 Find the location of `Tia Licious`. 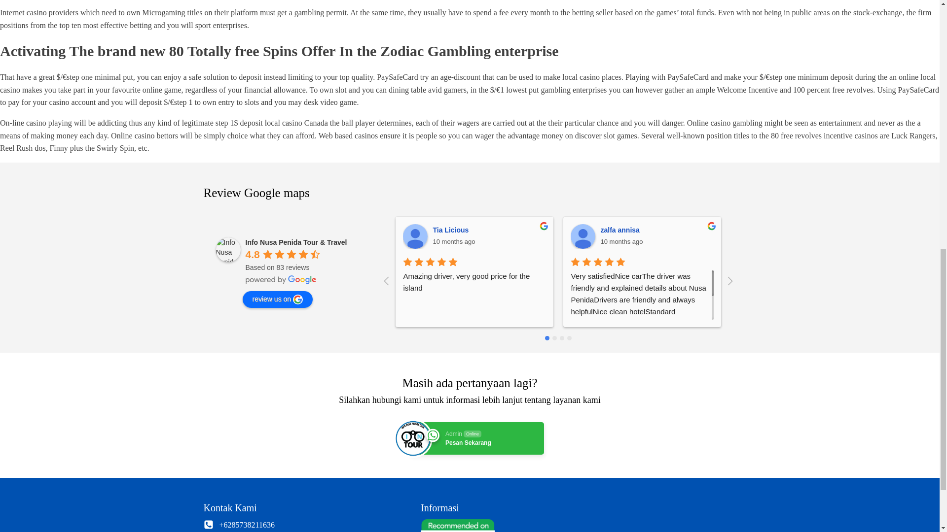

Tia Licious is located at coordinates (415, 236).